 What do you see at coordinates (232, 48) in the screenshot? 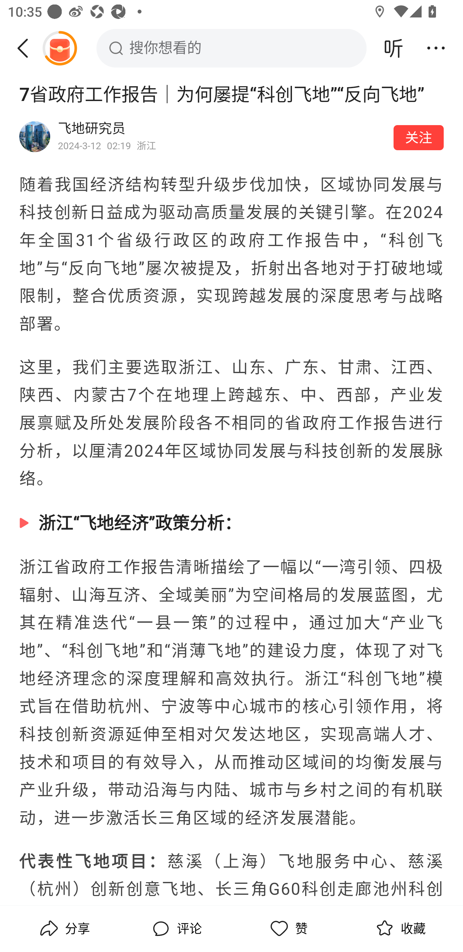
I see `搜你想看的 搜索框，搜你想看的` at bounding box center [232, 48].